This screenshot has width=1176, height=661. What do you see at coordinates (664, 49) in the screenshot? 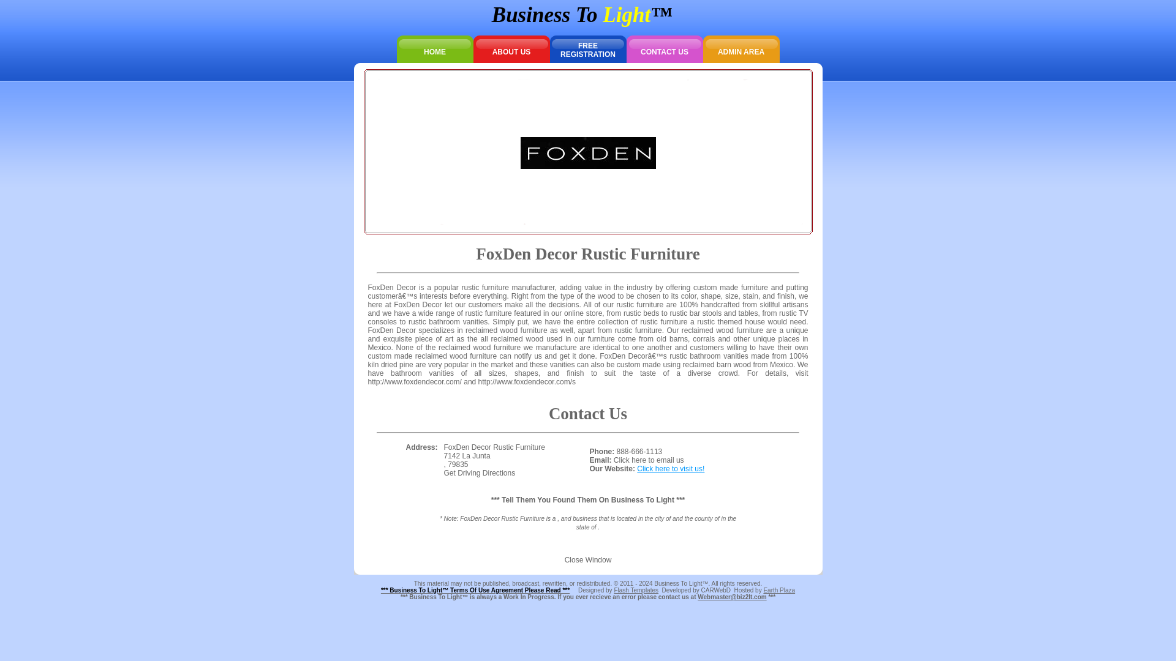
I see `CONTACT US` at bounding box center [664, 49].